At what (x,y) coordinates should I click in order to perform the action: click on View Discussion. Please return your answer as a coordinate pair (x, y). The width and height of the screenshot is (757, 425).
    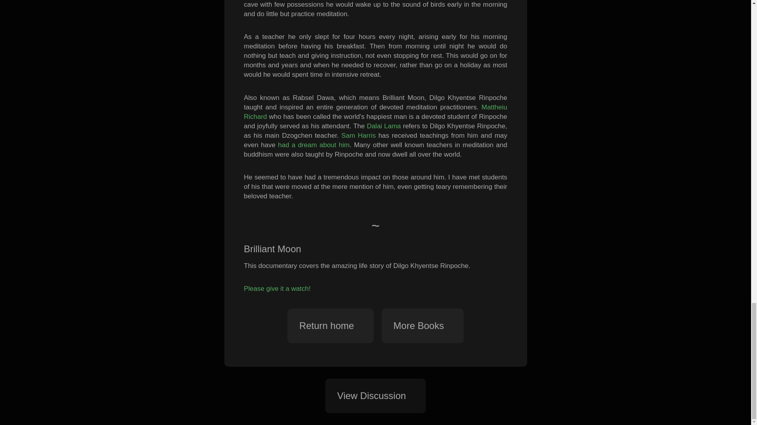
    Looking at the image, I should click on (375, 396).